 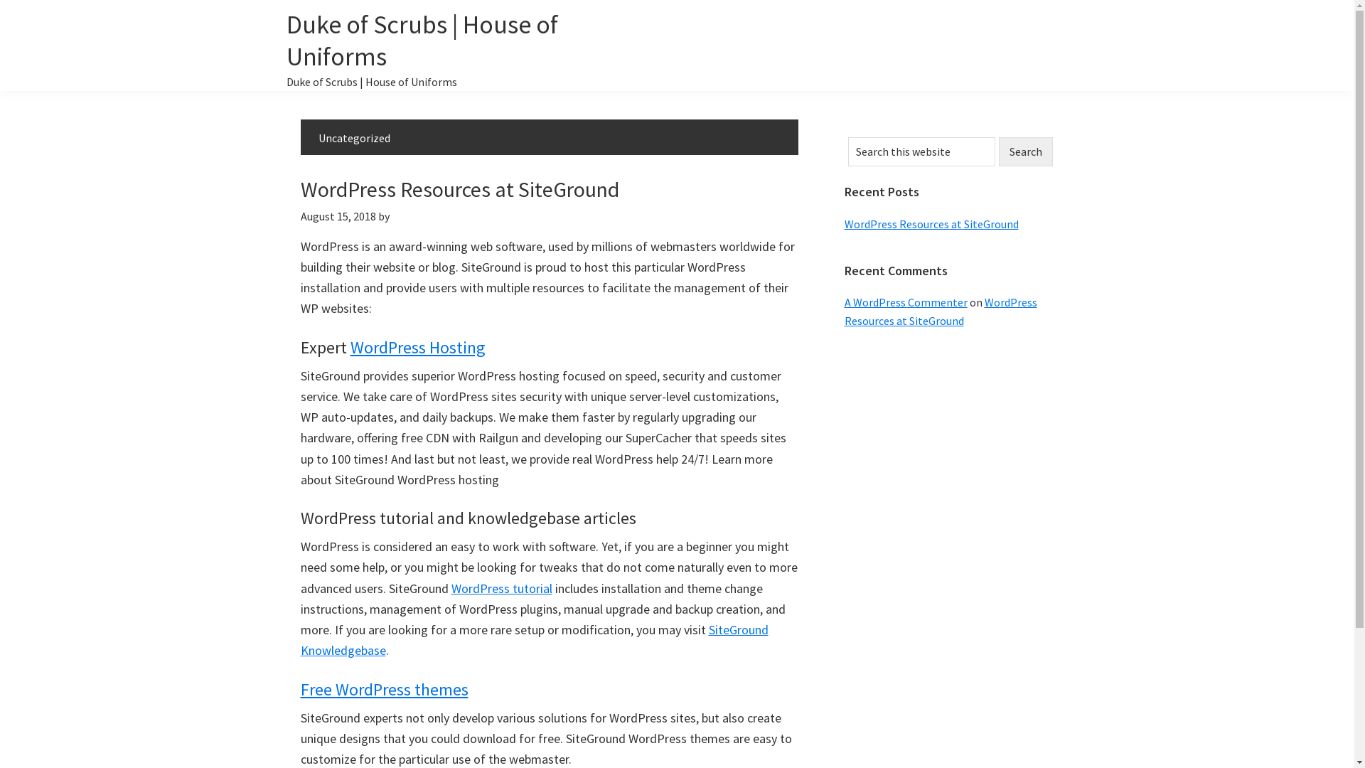 What do you see at coordinates (422, 41) in the screenshot?
I see `Duke of Scrubs | House of Uniforms` at bounding box center [422, 41].